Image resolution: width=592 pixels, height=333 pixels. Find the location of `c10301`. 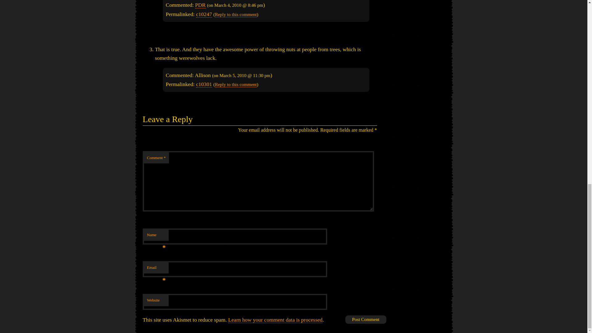

c10301 is located at coordinates (204, 84).